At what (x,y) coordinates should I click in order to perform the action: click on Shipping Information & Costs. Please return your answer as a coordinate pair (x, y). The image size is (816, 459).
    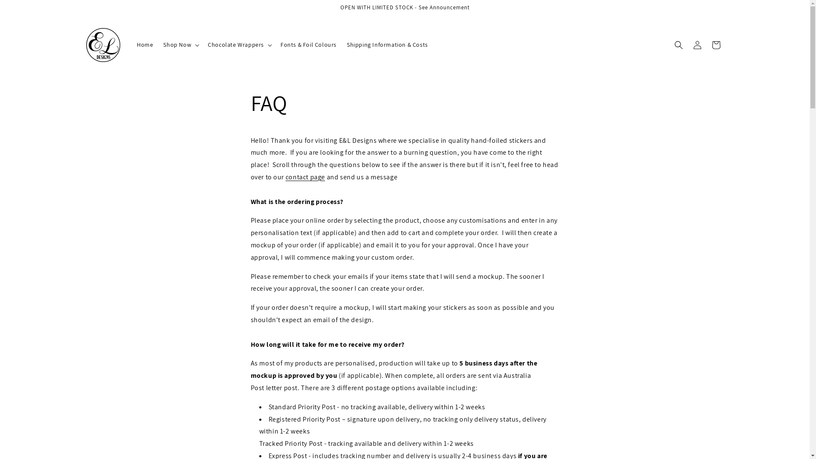
    Looking at the image, I should click on (388, 45).